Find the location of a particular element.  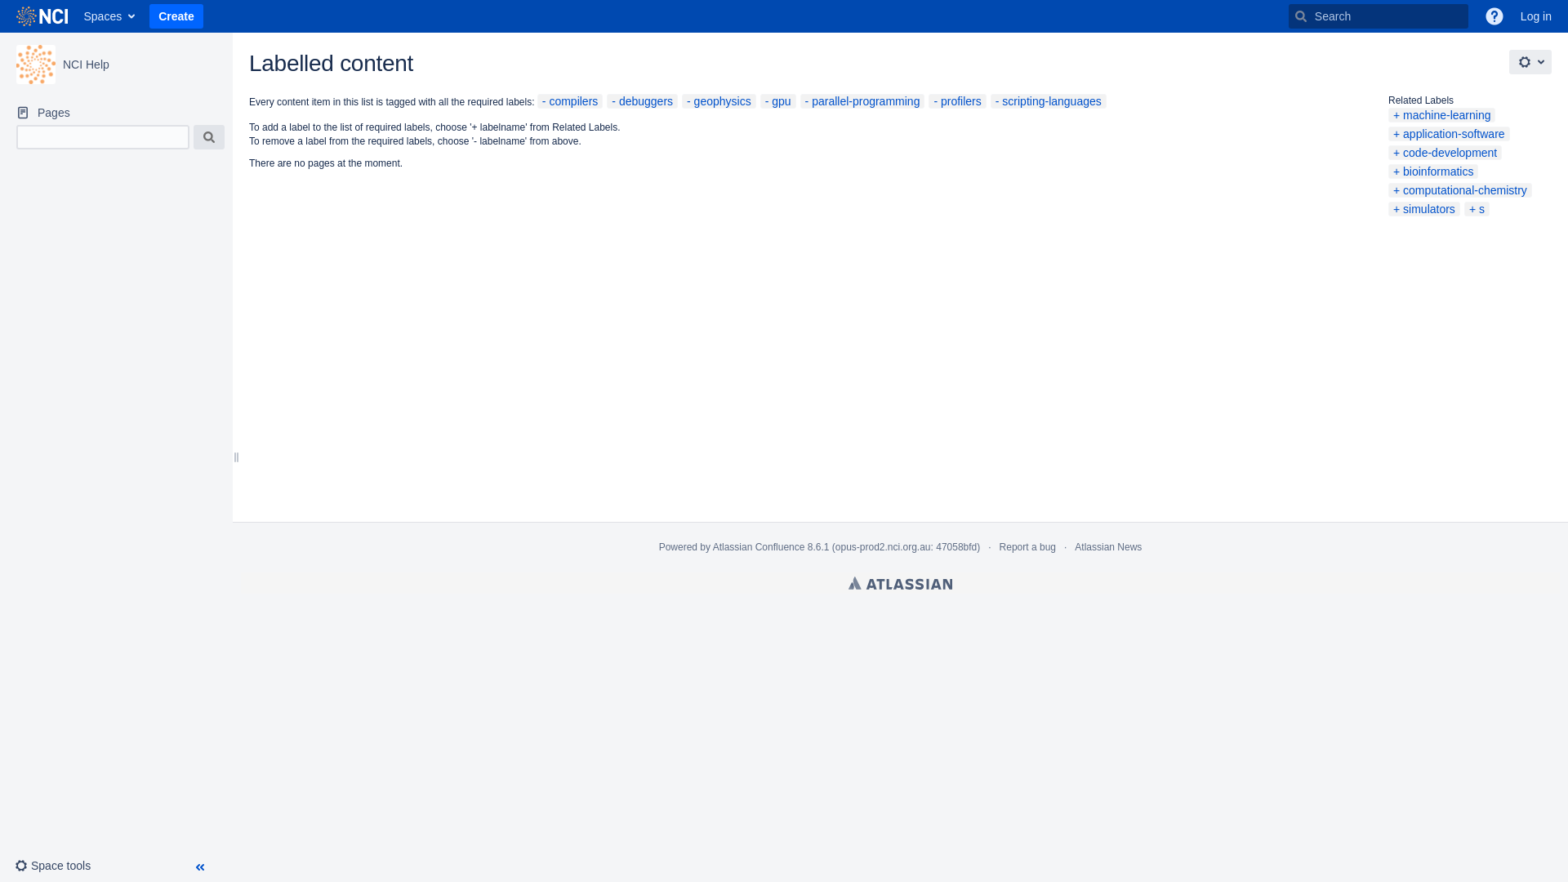

code-development is located at coordinates (1445, 153).